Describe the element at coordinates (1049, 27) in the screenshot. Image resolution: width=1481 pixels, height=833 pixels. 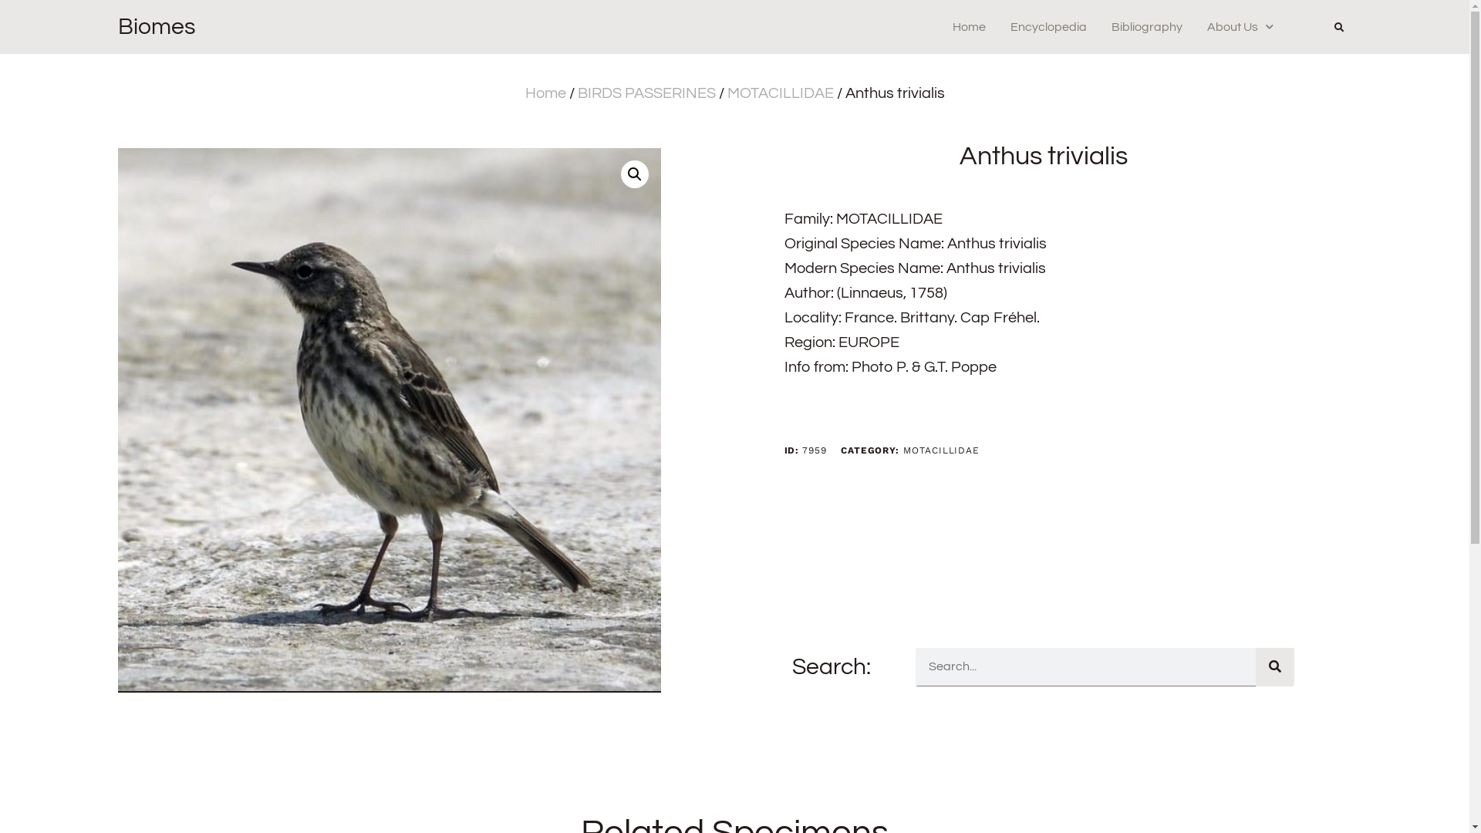
I see `Encyclopedia` at that location.